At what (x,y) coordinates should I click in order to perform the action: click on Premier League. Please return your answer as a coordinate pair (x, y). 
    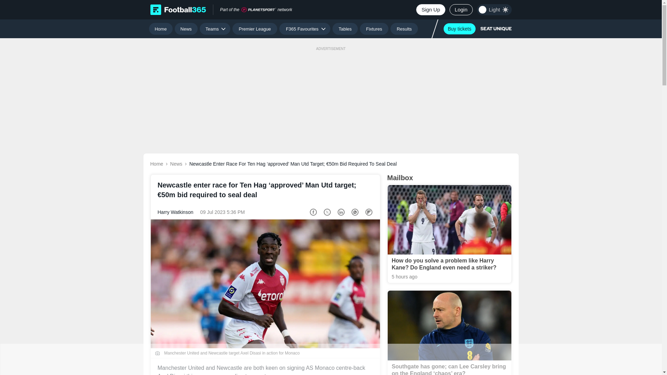
    Looking at the image, I should click on (255, 28).